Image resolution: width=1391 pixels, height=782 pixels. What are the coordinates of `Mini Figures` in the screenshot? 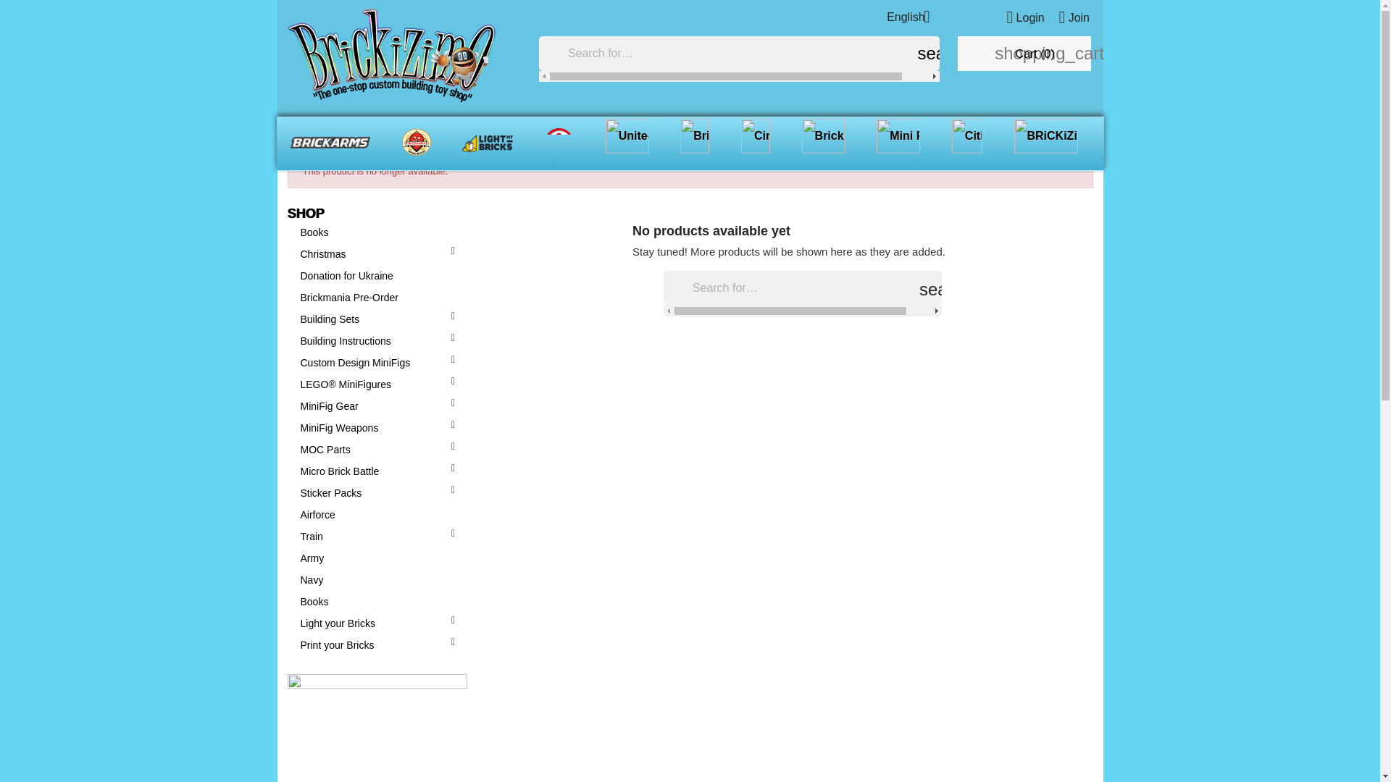 It's located at (898, 142).